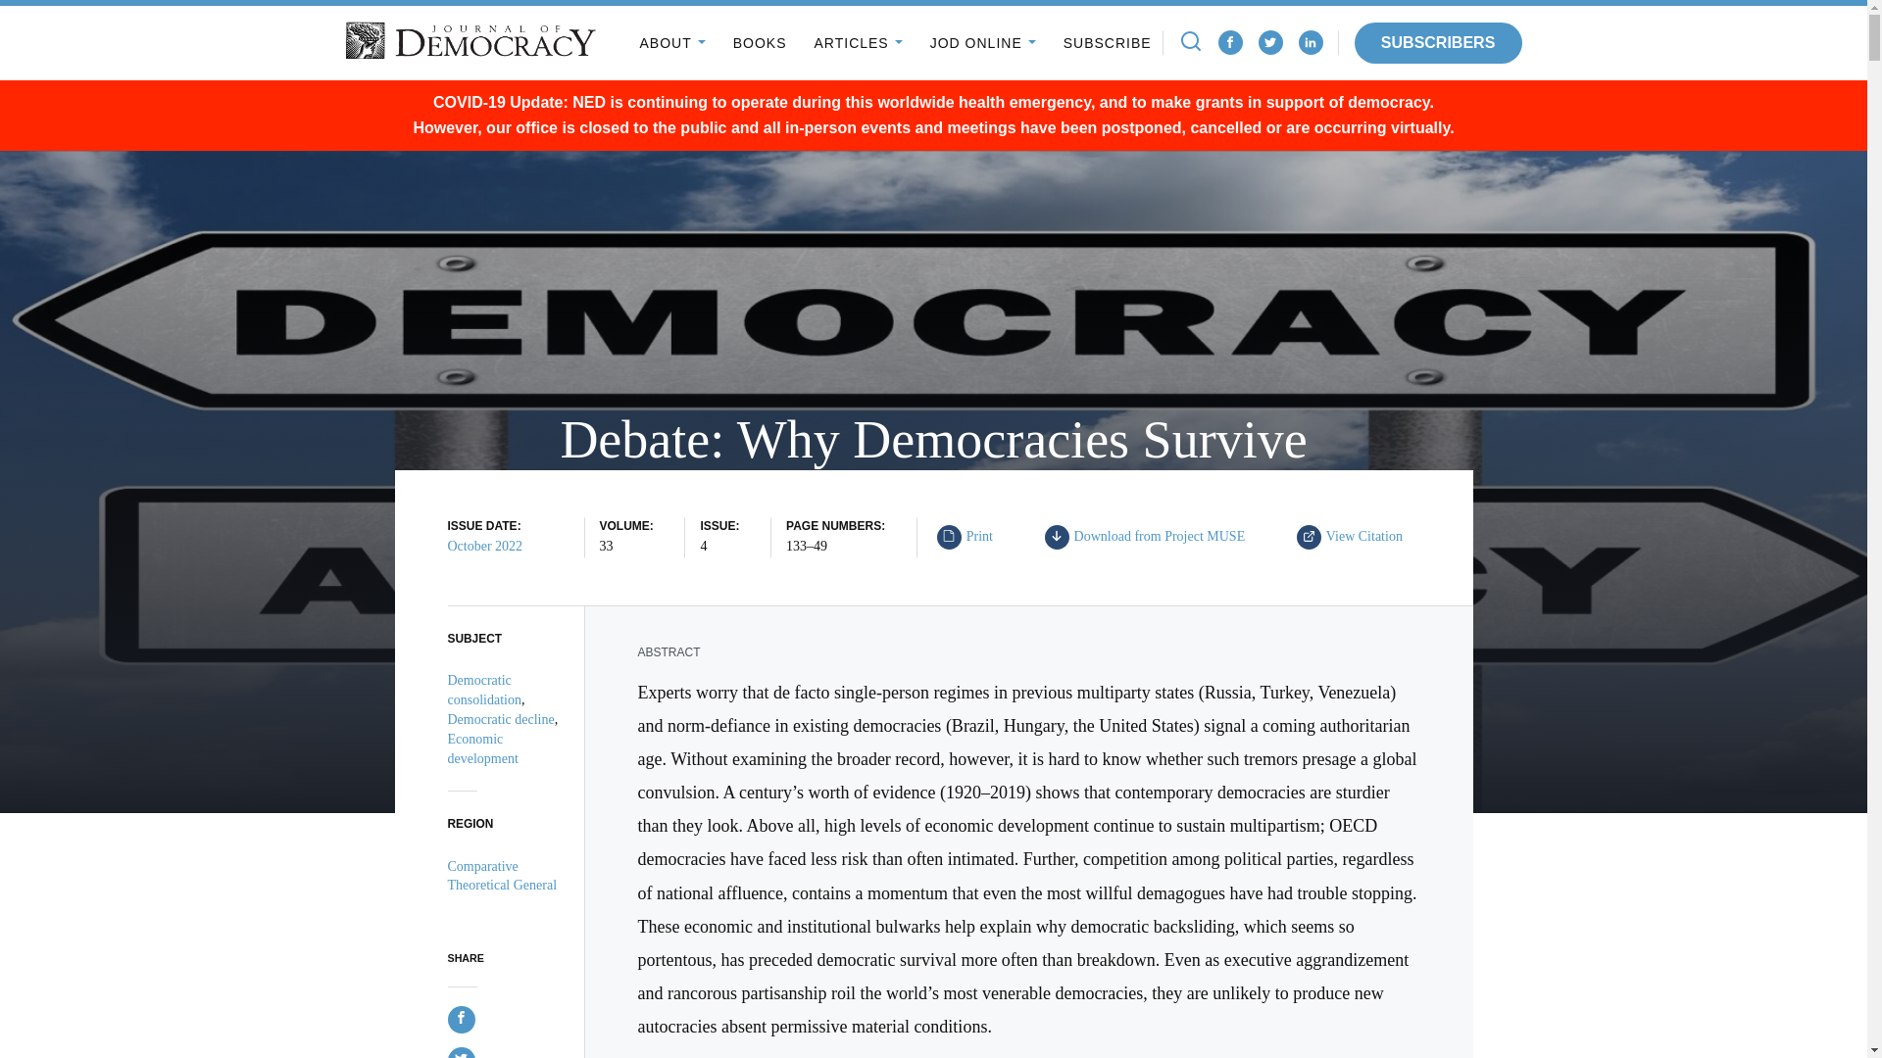 This screenshot has height=1058, width=1882. I want to click on linkedin, so click(1310, 41).